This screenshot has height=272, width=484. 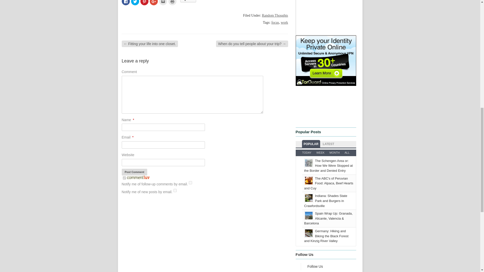 What do you see at coordinates (134, 172) in the screenshot?
I see `Post Comment` at bounding box center [134, 172].